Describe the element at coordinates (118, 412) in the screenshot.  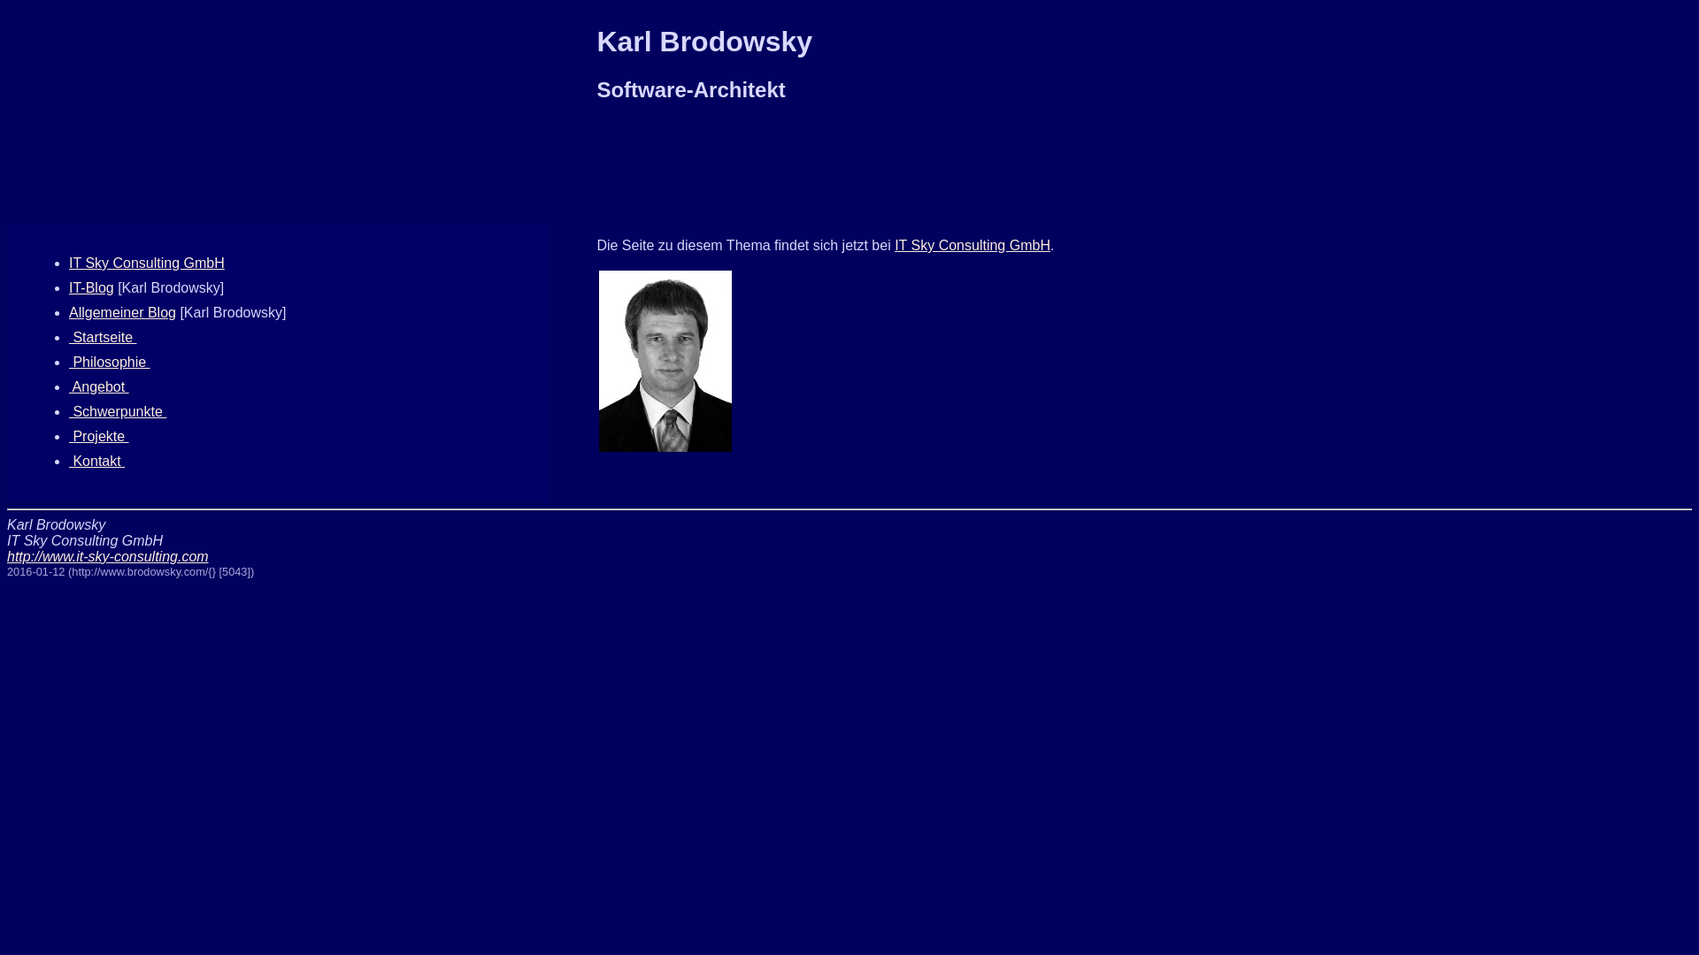
I see ` Schwerpunkte ` at that location.